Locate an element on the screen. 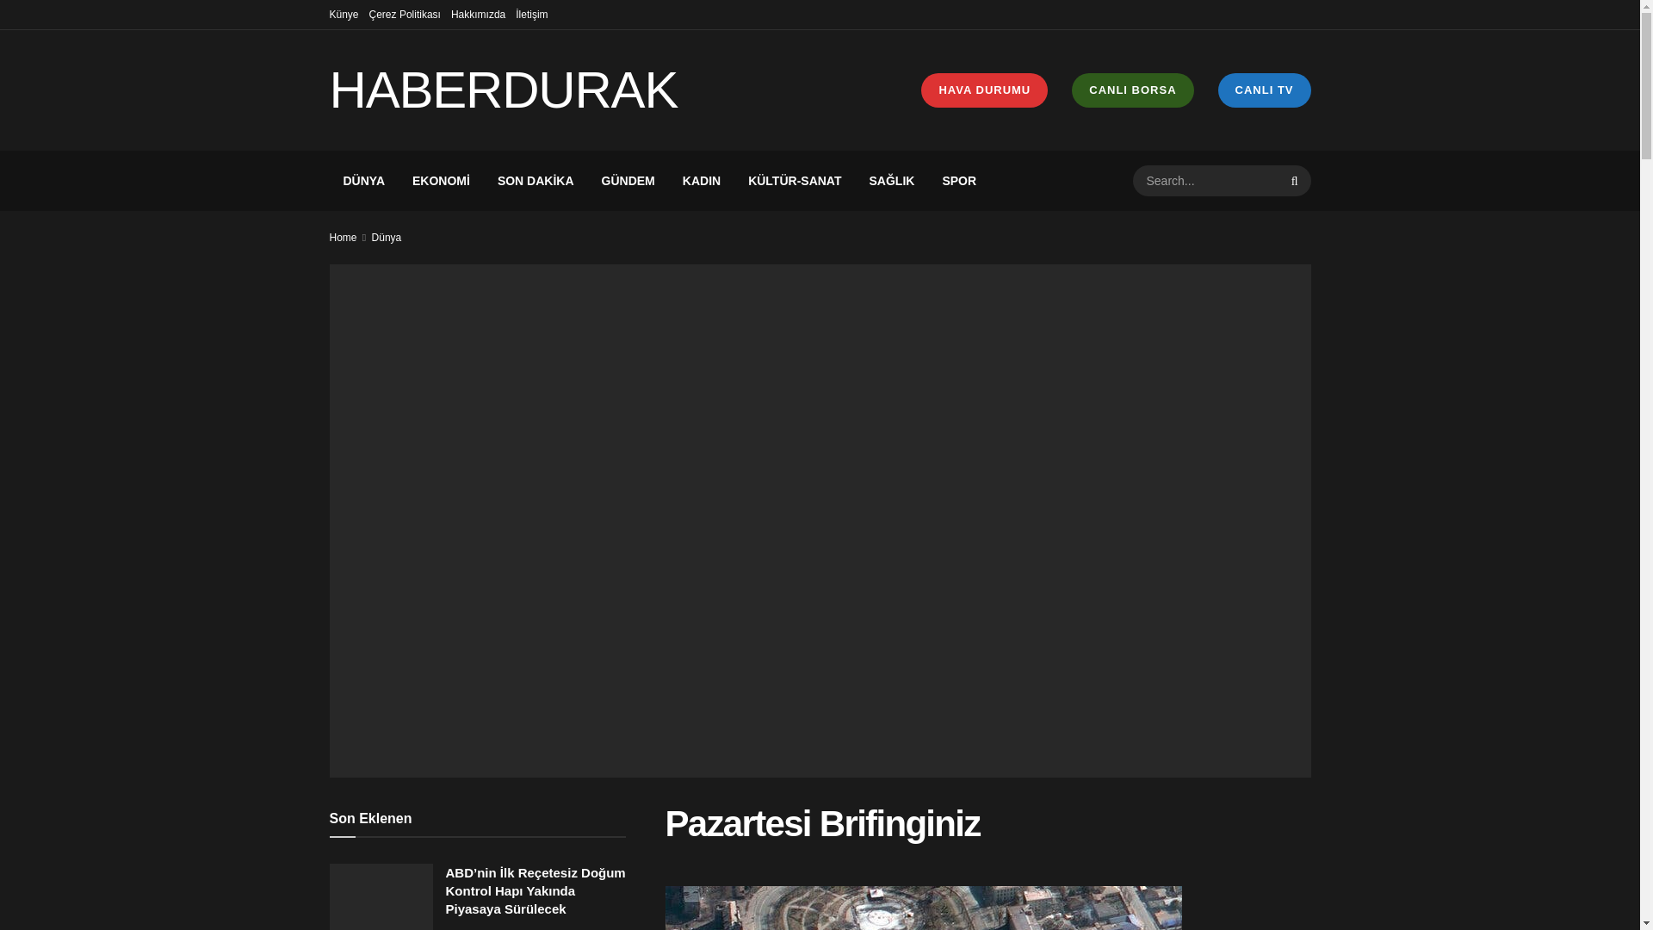 Image resolution: width=1653 pixels, height=930 pixels. Home is located at coordinates (343, 237).